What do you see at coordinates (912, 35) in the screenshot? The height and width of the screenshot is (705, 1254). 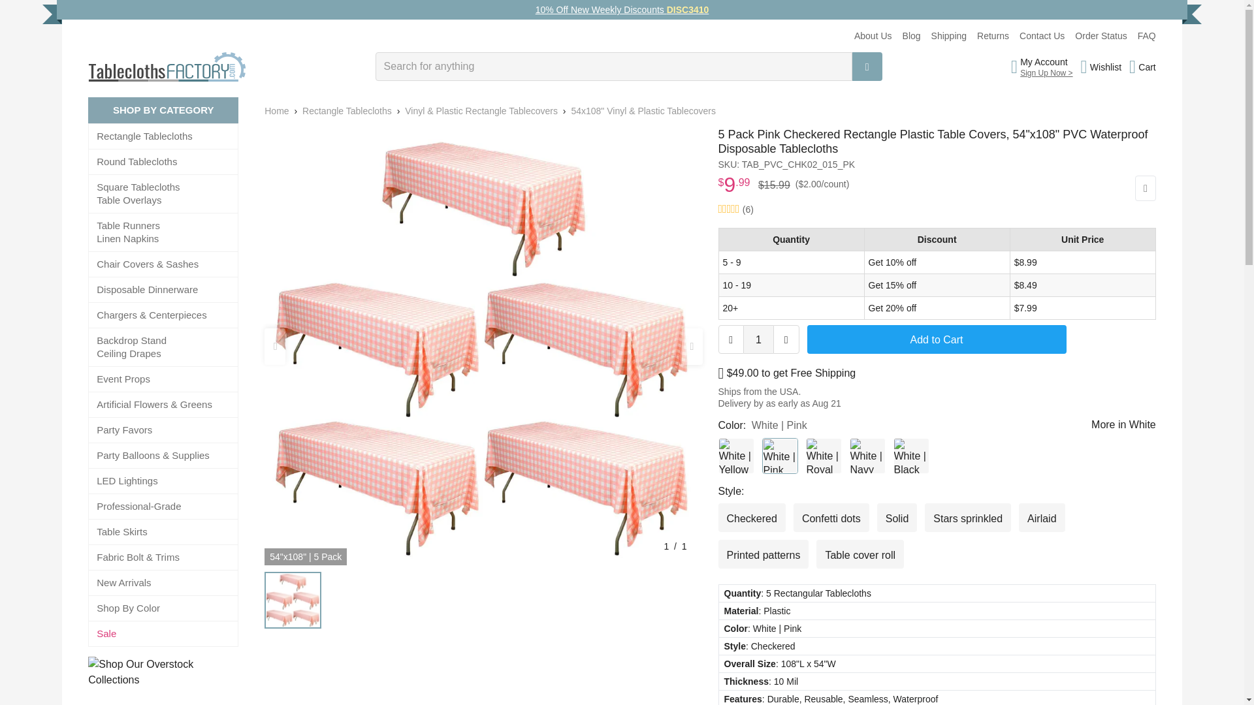 I see `Blog` at bounding box center [912, 35].